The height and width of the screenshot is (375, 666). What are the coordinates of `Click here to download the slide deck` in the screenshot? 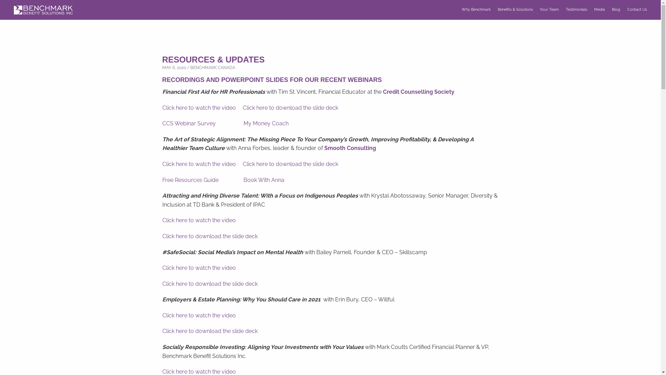 It's located at (291, 108).